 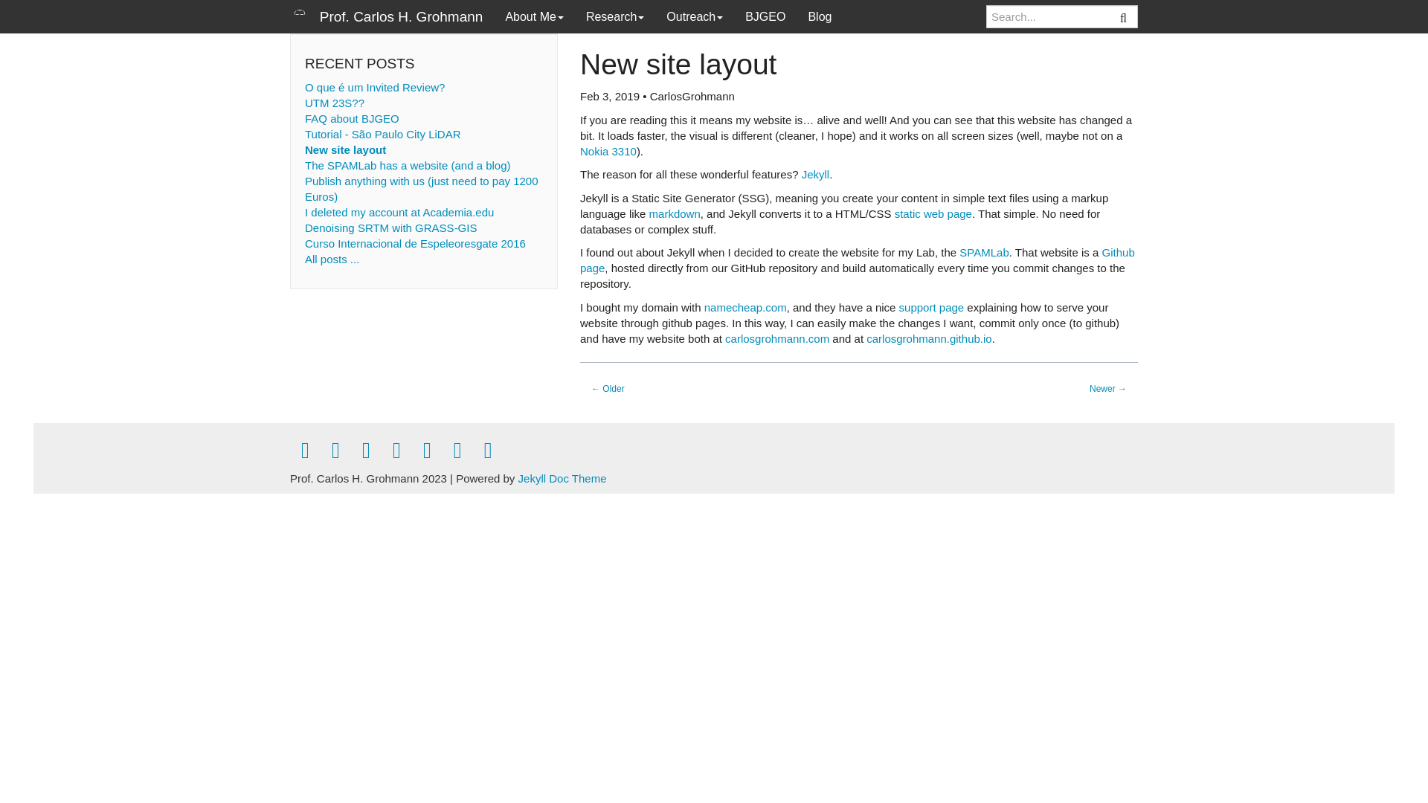 What do you see at coordinates (928, 339) in the screenshot?
I see `carlosgrohmann.github.io` at bounding box center [928, 339].